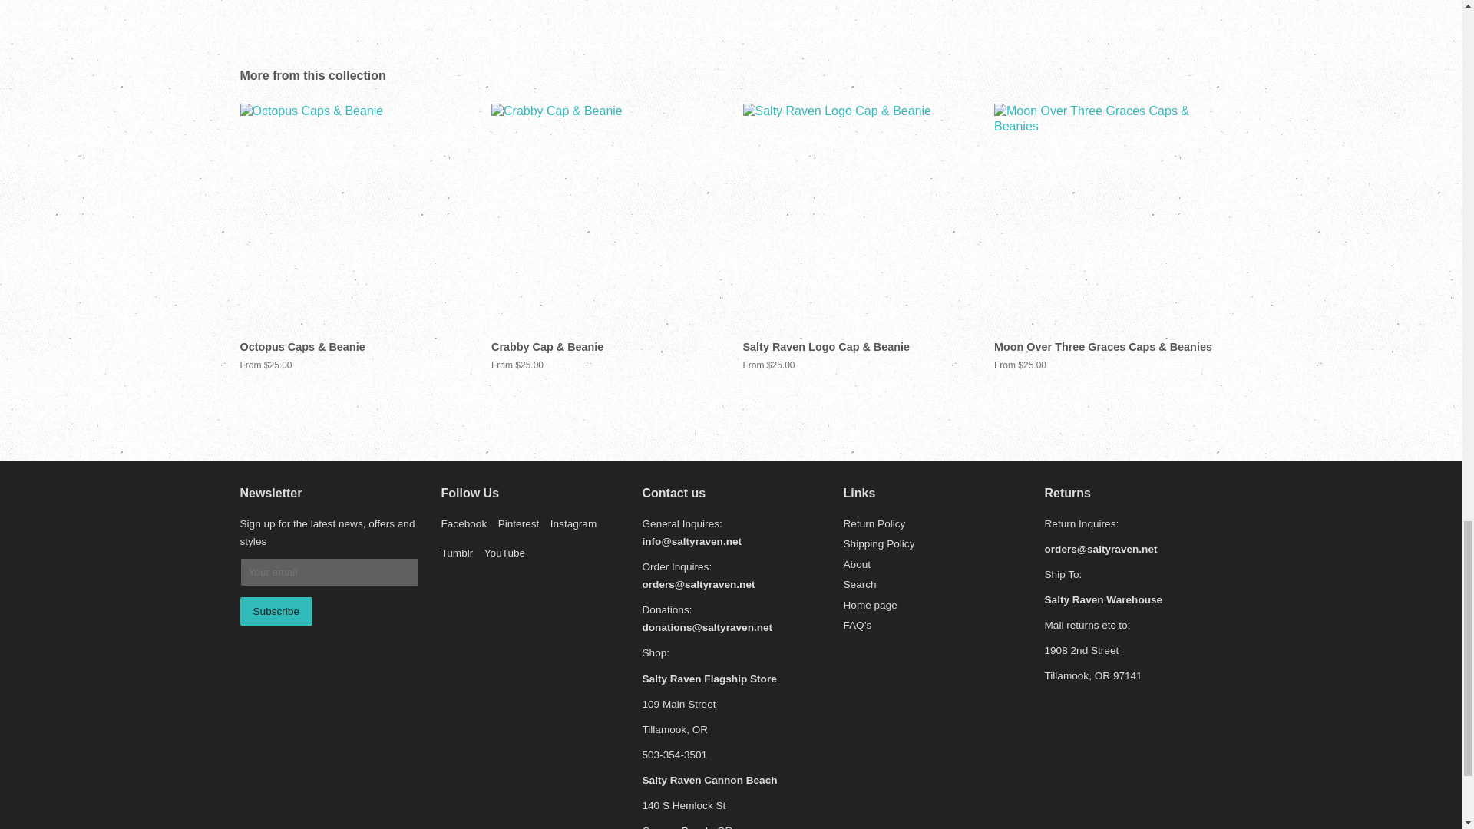 The image size is (1474, 829). What do you see at coordinates (573, 523) in the screenshot?
I see `Salty Raven on Instagram` at bounding box center [573, 523].